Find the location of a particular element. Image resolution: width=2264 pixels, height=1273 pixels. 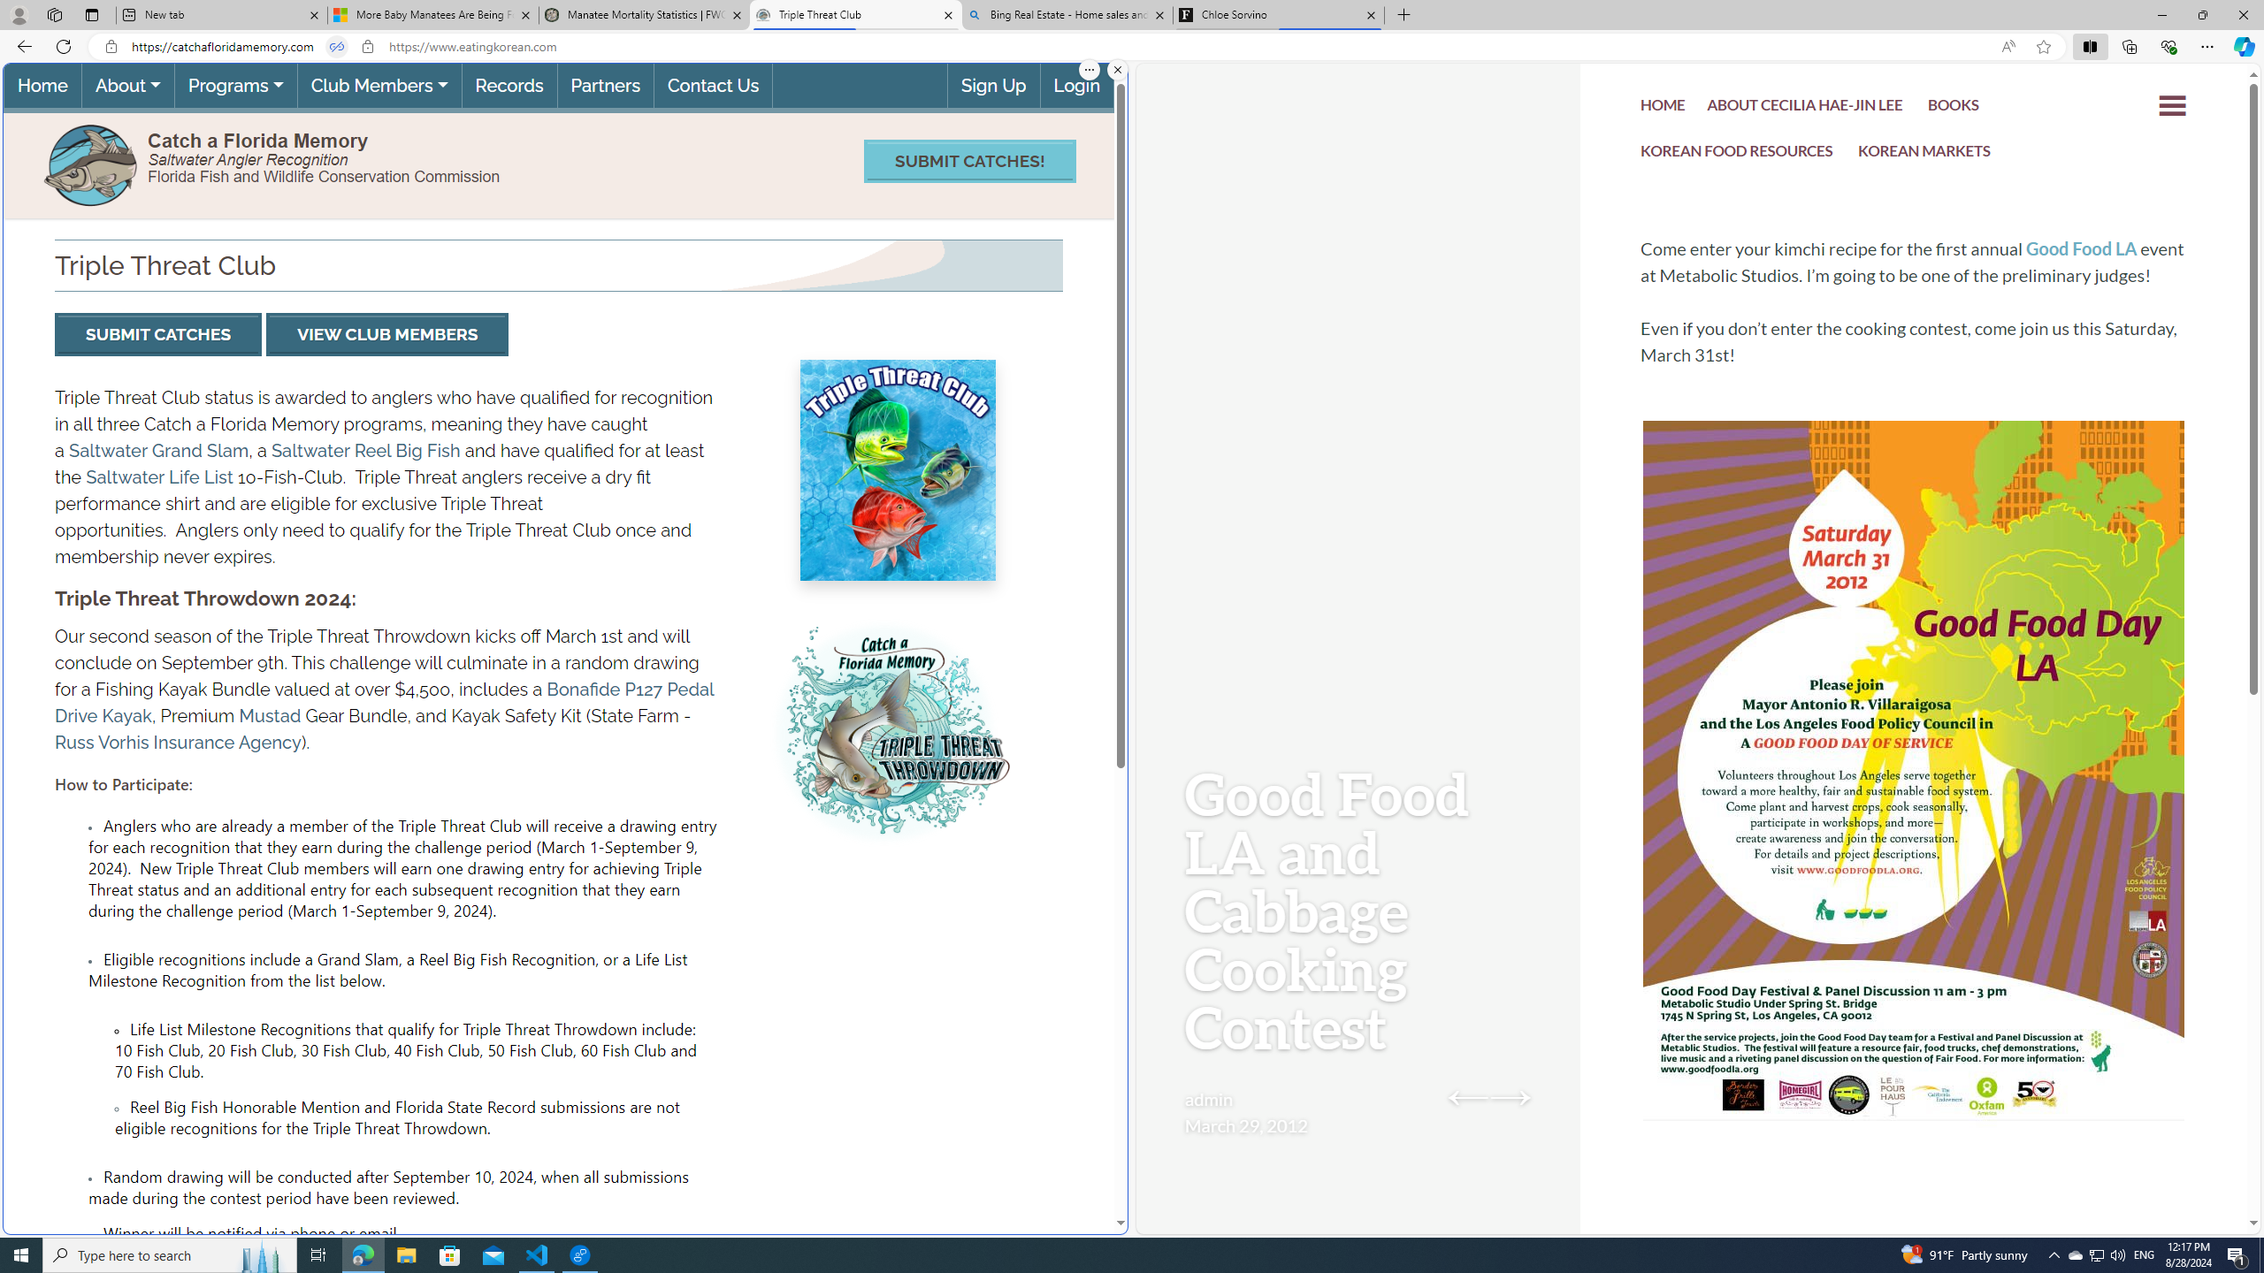

New Tab is located at coordinates (1404, 15).